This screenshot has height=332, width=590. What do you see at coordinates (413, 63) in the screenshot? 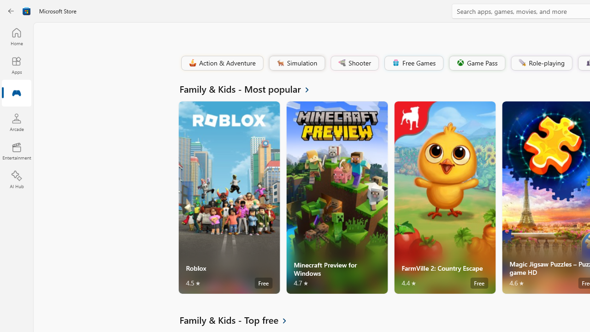
I see `Free Games` at bounding box center [413, 63].